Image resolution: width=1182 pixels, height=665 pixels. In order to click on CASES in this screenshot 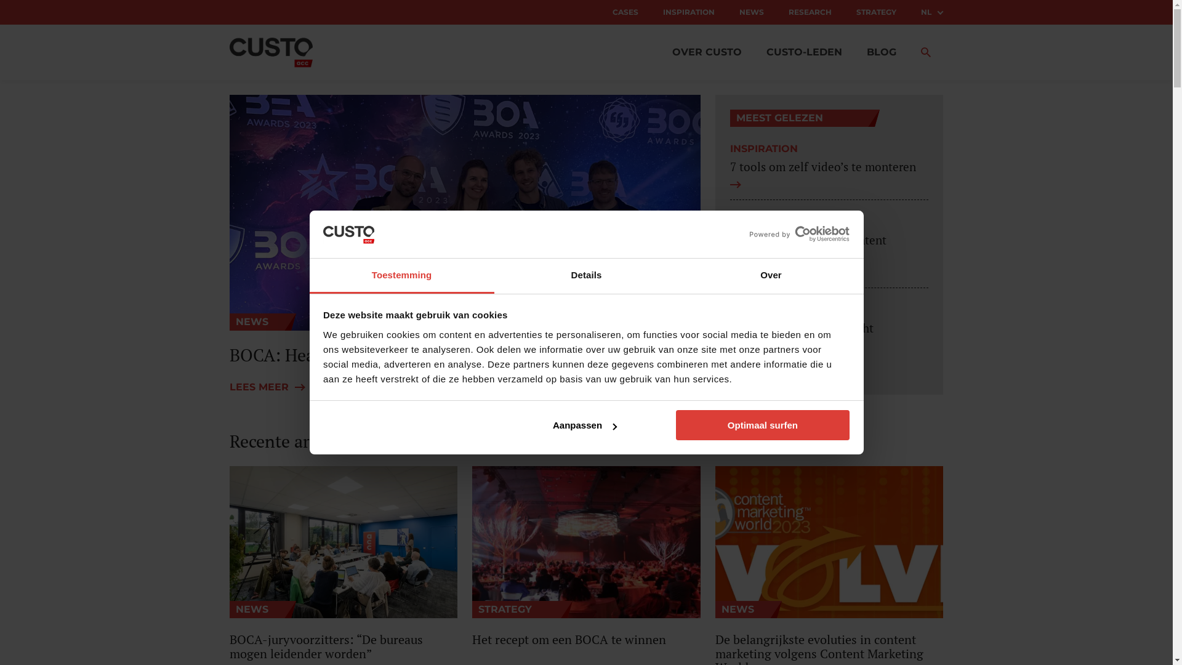, I will do `click(625, 12)`.